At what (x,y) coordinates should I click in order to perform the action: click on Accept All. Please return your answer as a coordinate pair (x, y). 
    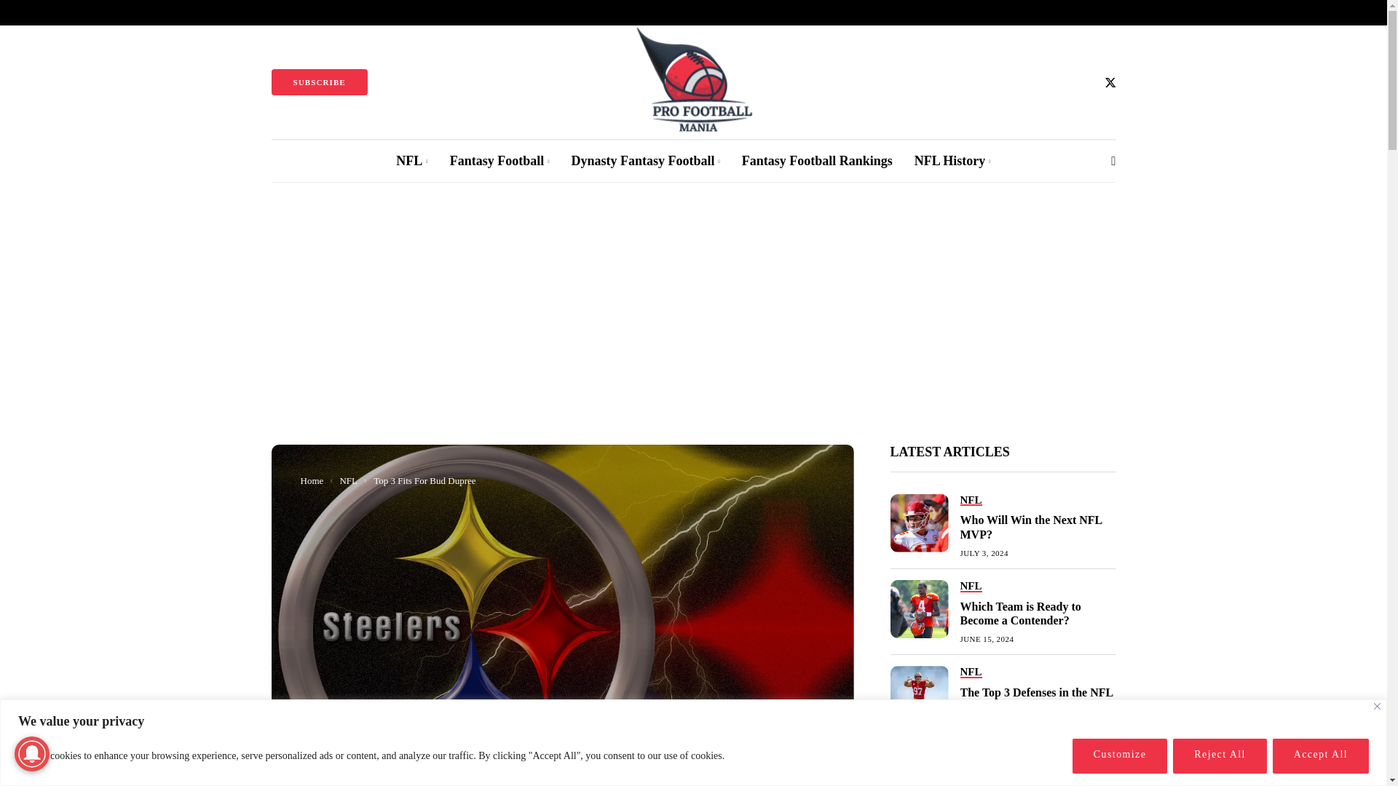
    Looking at the image, I should click on (1320, 755).